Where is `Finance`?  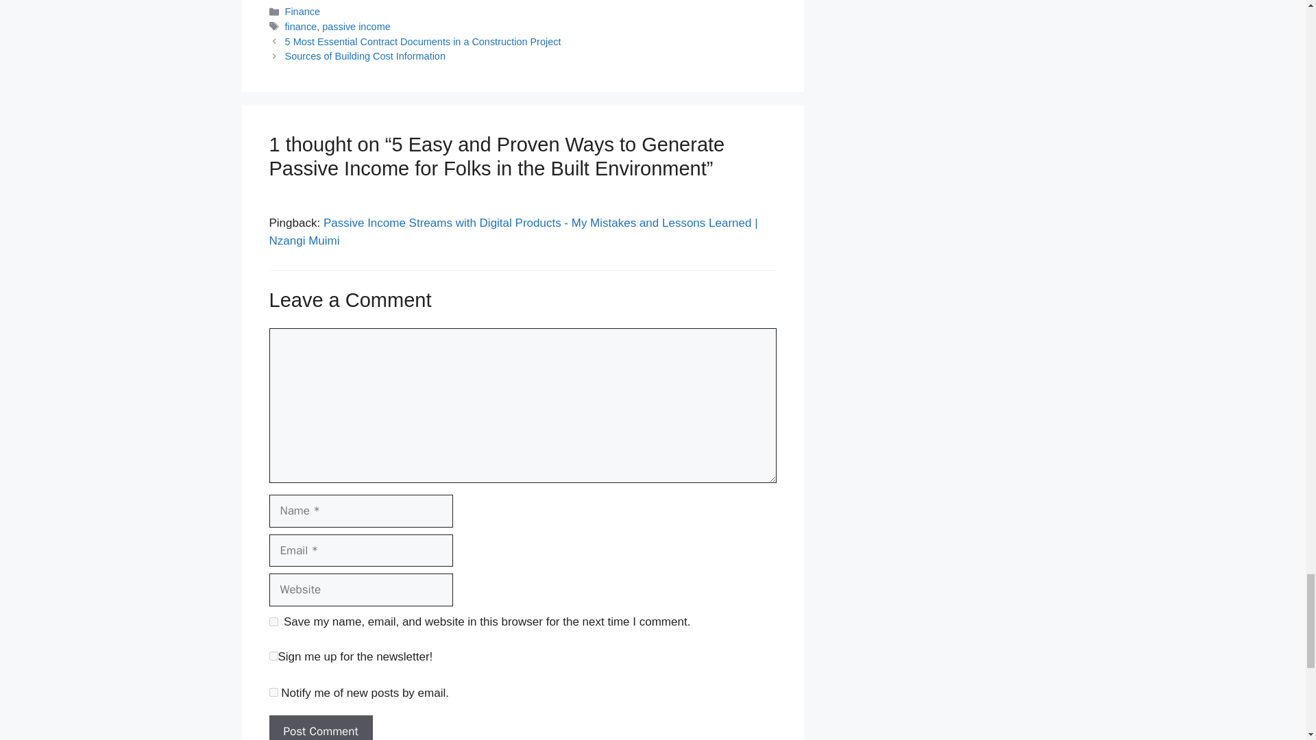 Finance is located at coordinates (302, 11).